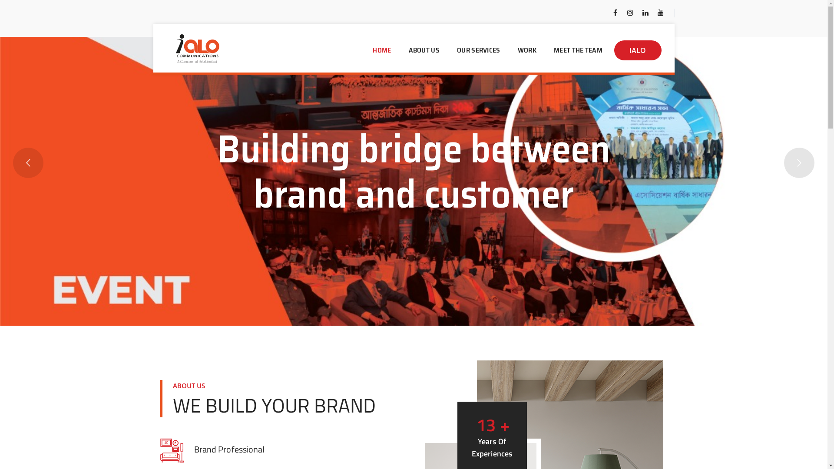 The height and width of the screenshot is (469, 834). What do you see at coordinates (382, 50) in the screenshot?
I see `HOME` at bounding box center [382, 50].